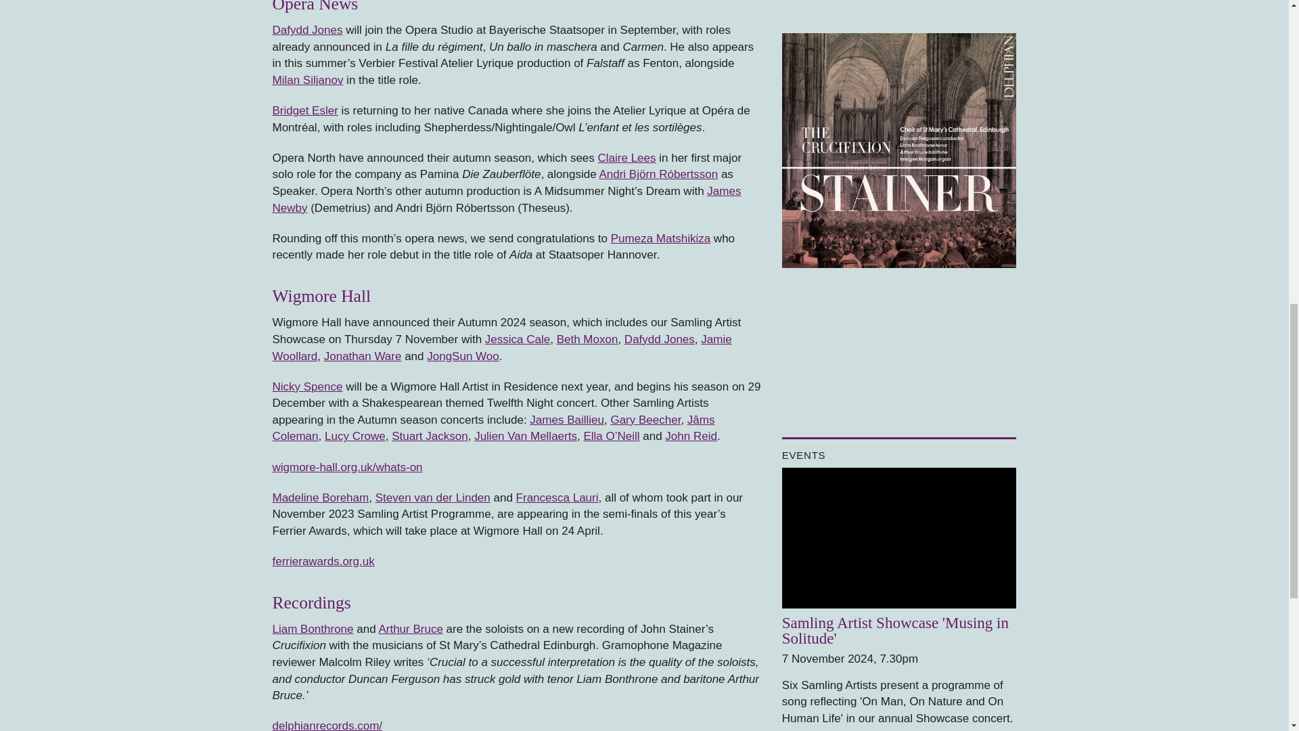 The image size is (1299, 731). What do you see at coordinates (307, 30) in the screenshot?
I see `Dafydd Jones` at bounding box center [307, 30].